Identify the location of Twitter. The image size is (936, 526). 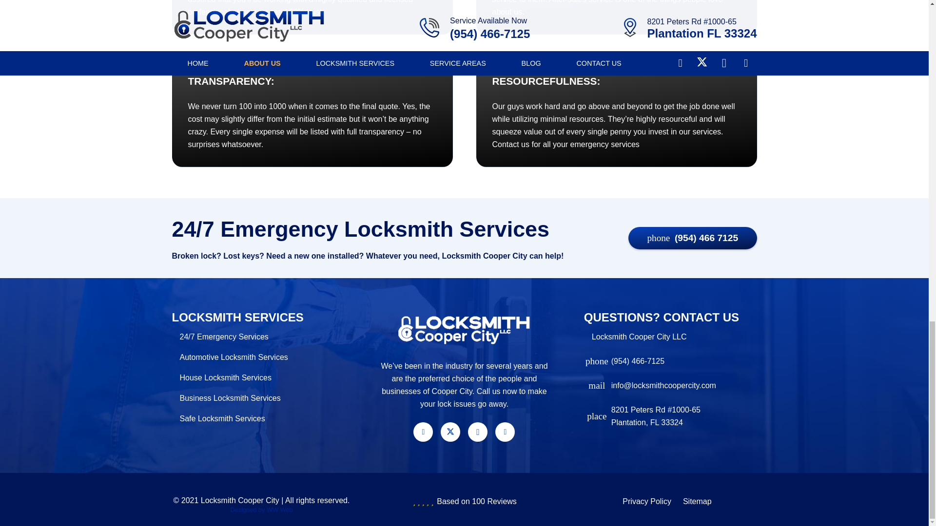
(450, 432).